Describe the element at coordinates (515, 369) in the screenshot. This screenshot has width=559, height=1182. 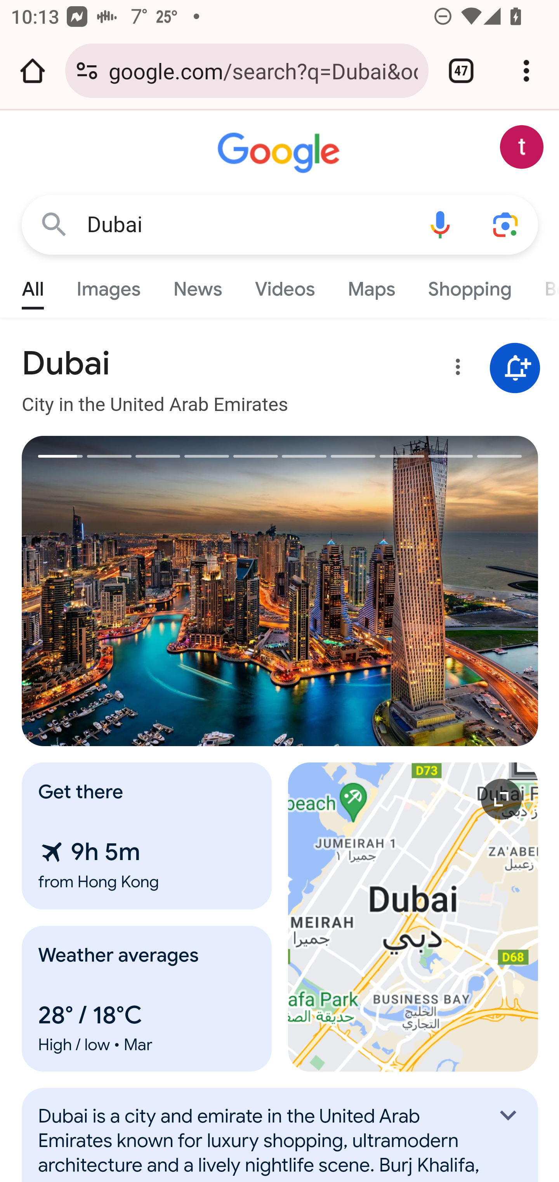
I see `Get notifications about Dubai` at that location.